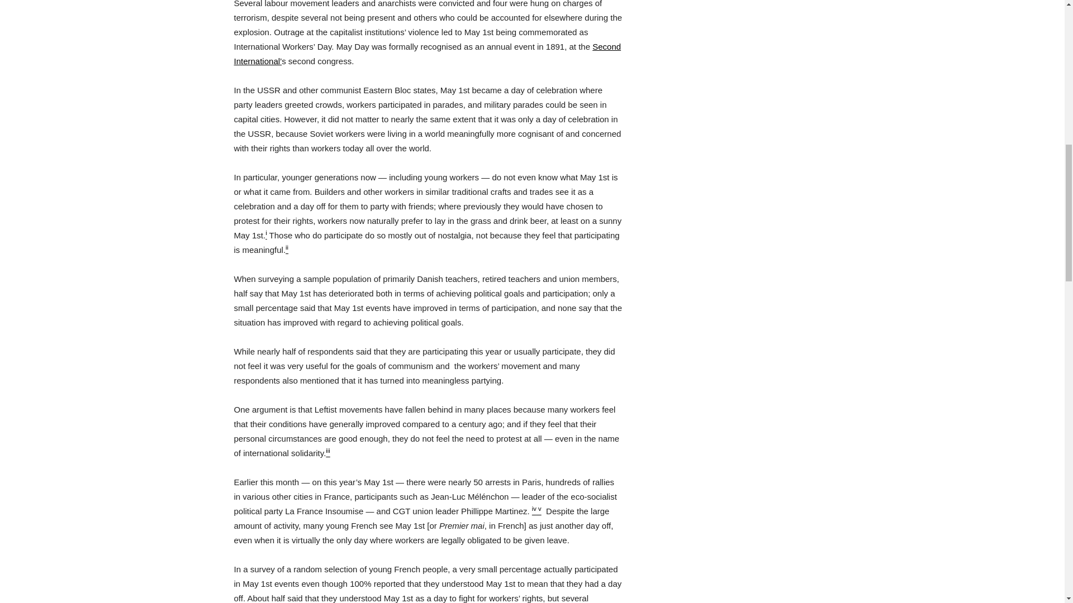 The image size is (1073, 603). What do you see at coordinates (328, 453) in the screenshot?
I see `iii` at bounding box center [328, 453].